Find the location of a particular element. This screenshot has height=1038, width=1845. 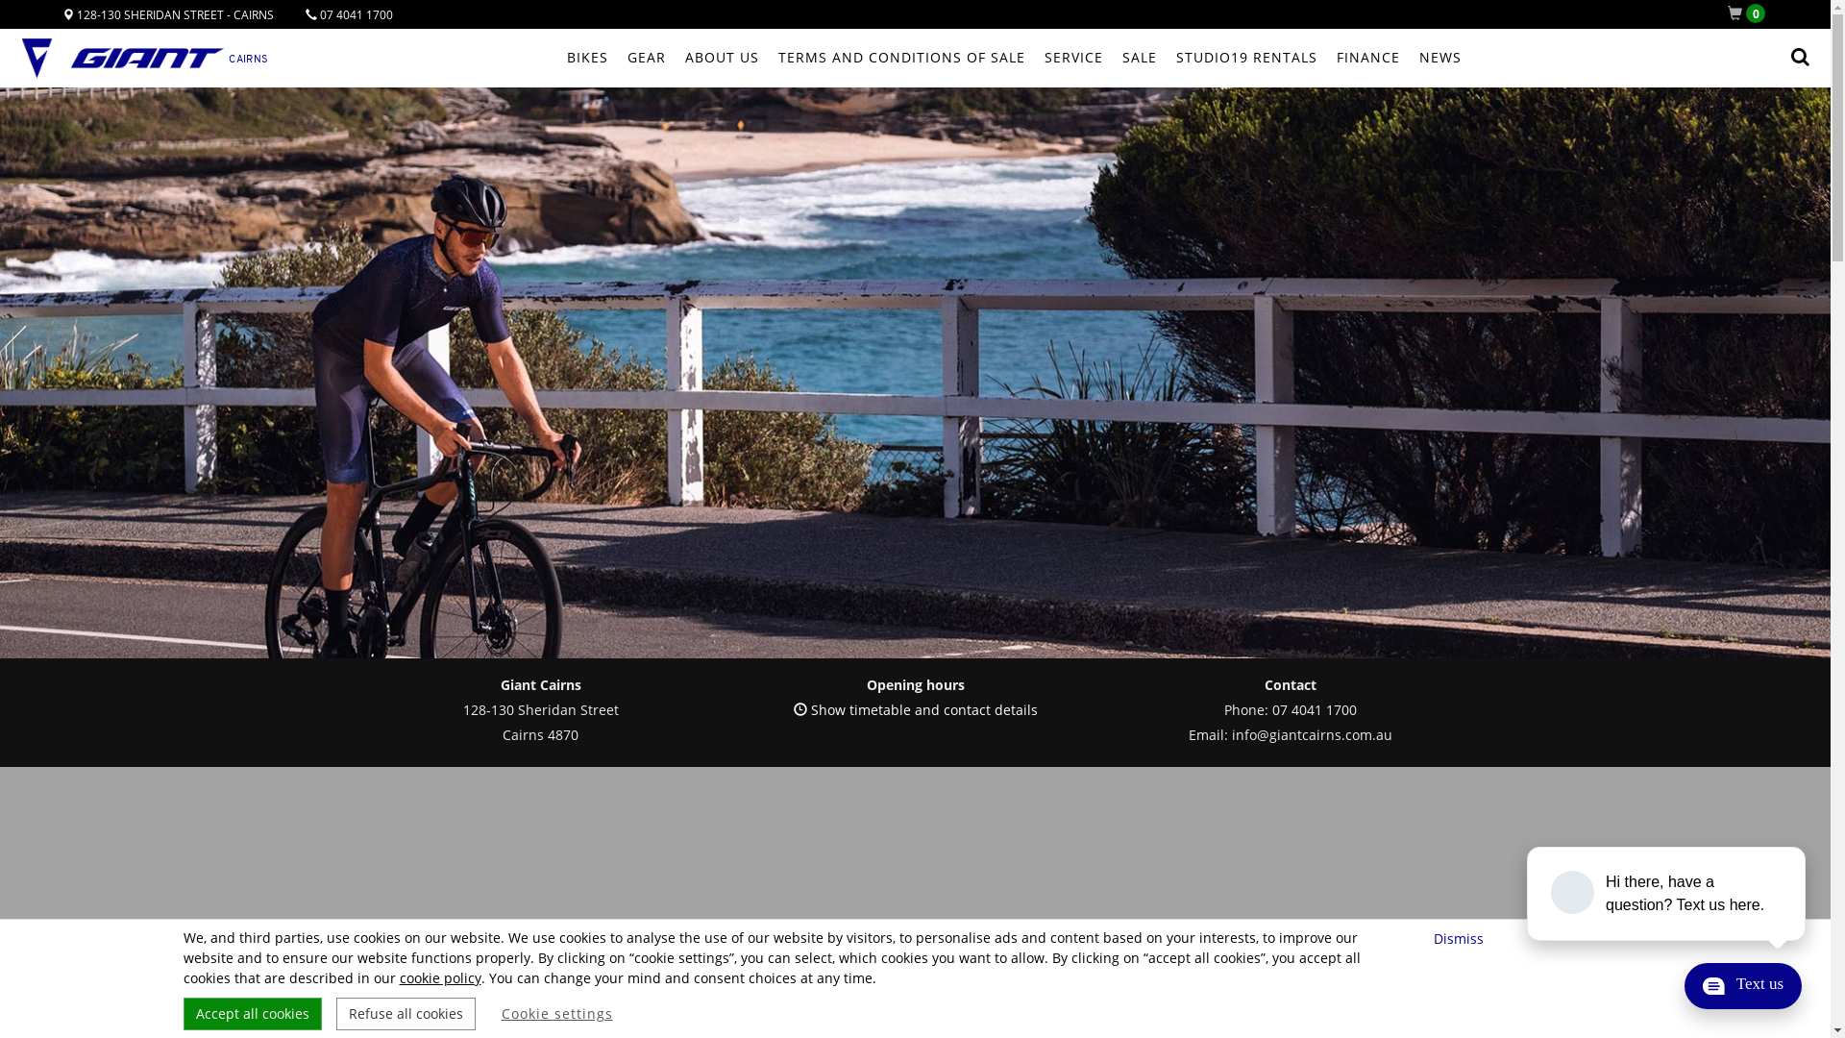

Cookie settings is located at coordinates (557, 1014).